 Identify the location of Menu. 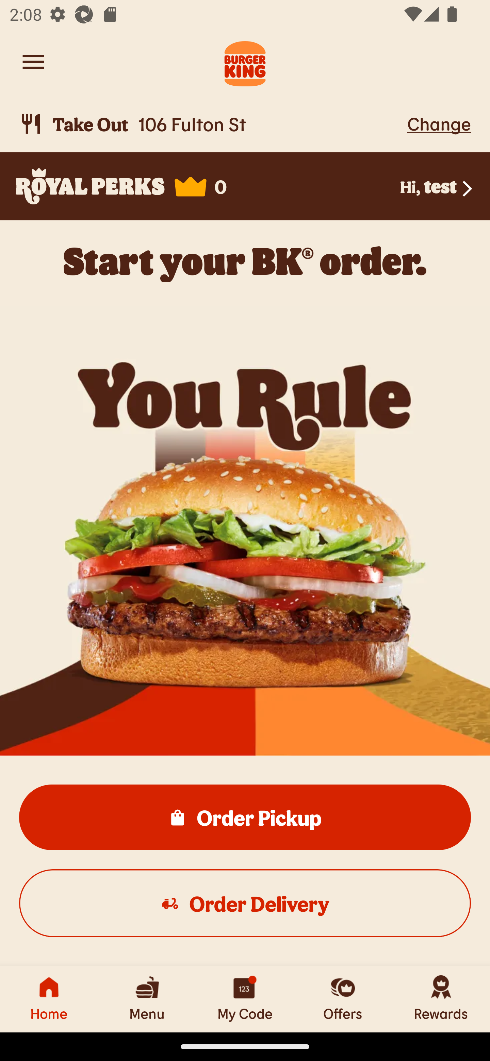
(147, 999).